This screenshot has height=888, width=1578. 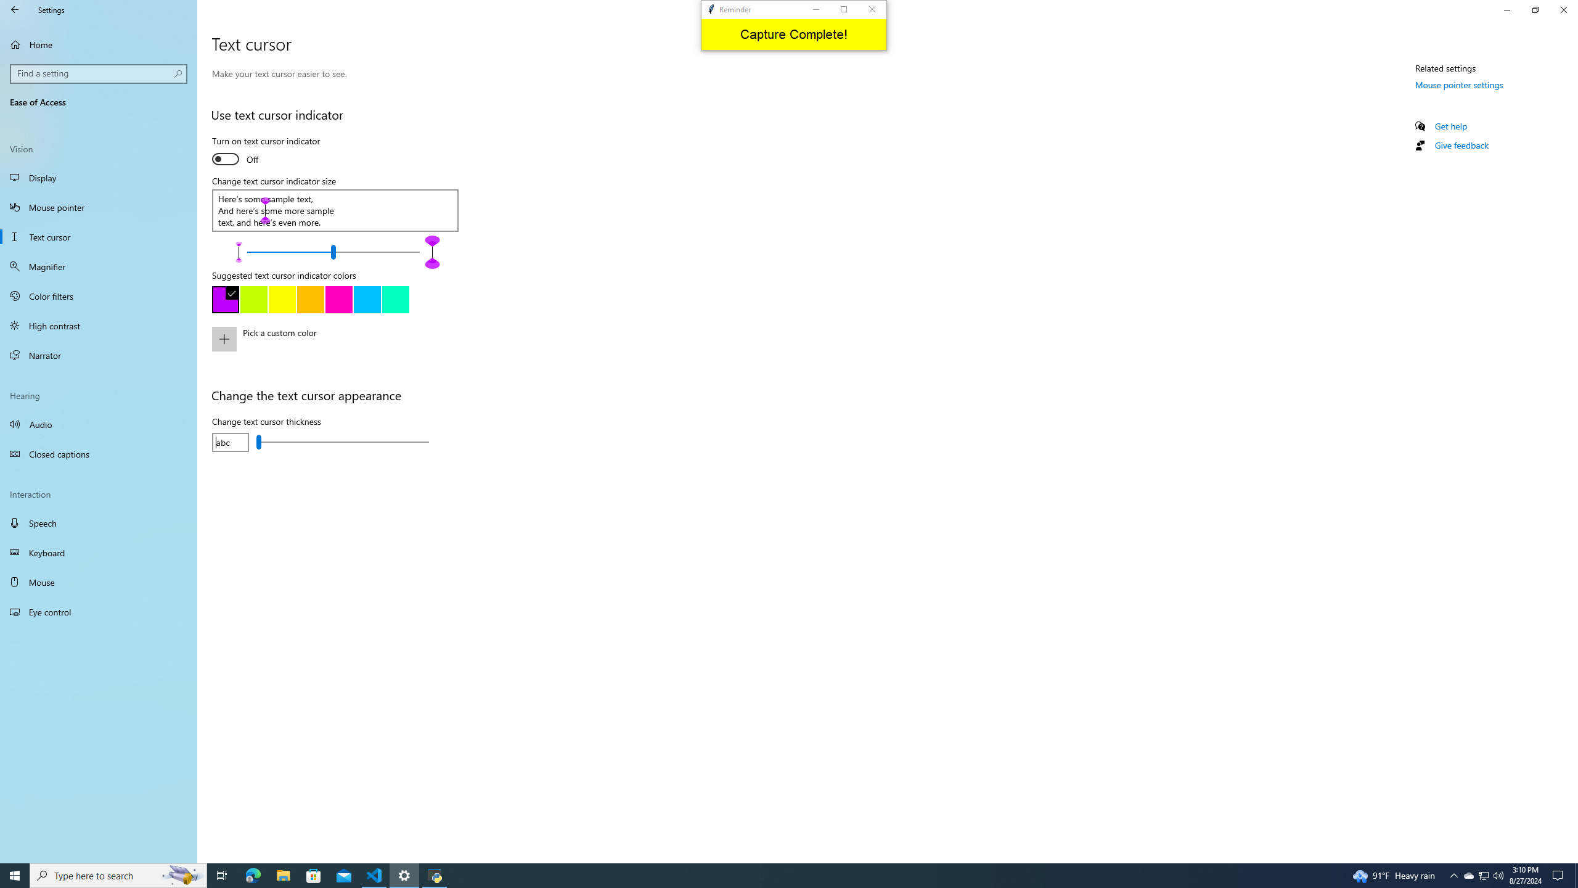 What do you see at coordinates (99, 553) in the screenshot?
I see `Keyboard` at bounding box center [99, 553].